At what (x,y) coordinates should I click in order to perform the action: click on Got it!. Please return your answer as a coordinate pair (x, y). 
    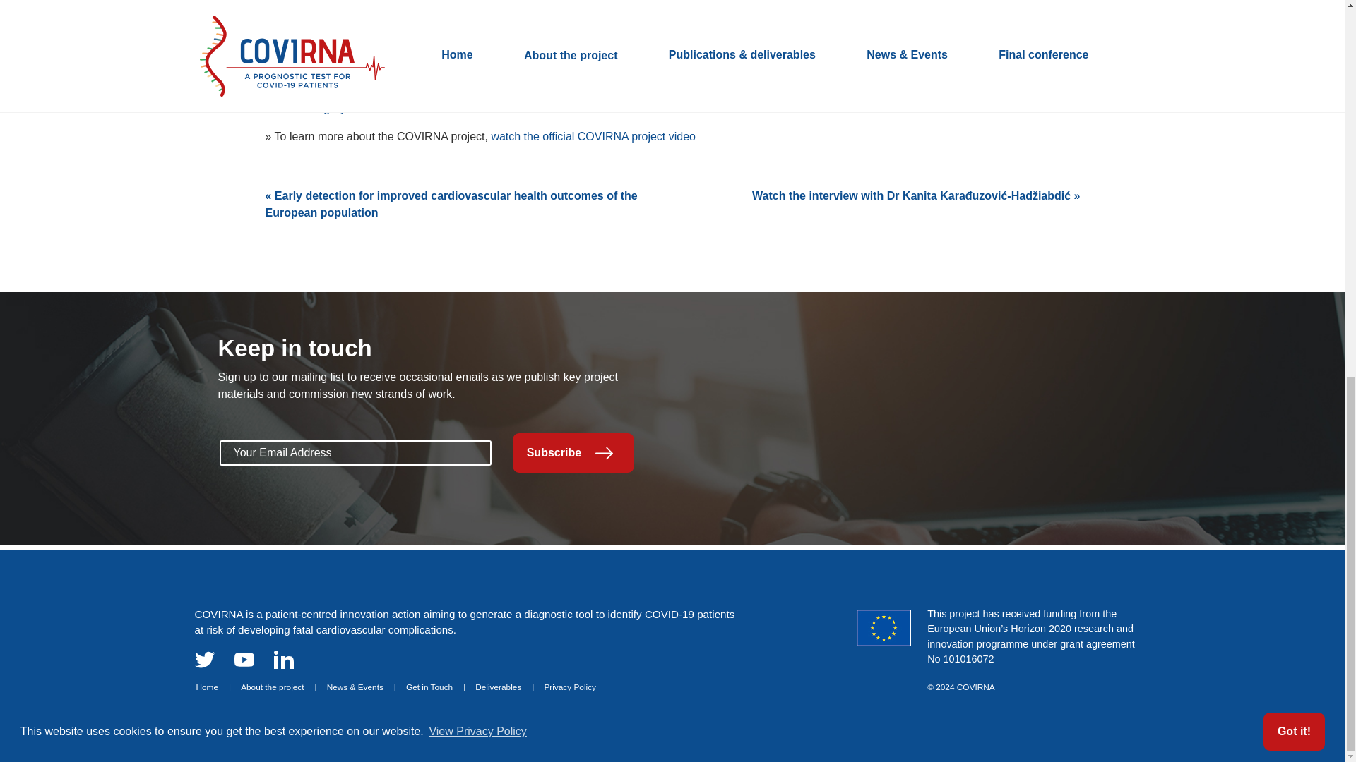
    Looking at the image, I should click on (1294, 2).